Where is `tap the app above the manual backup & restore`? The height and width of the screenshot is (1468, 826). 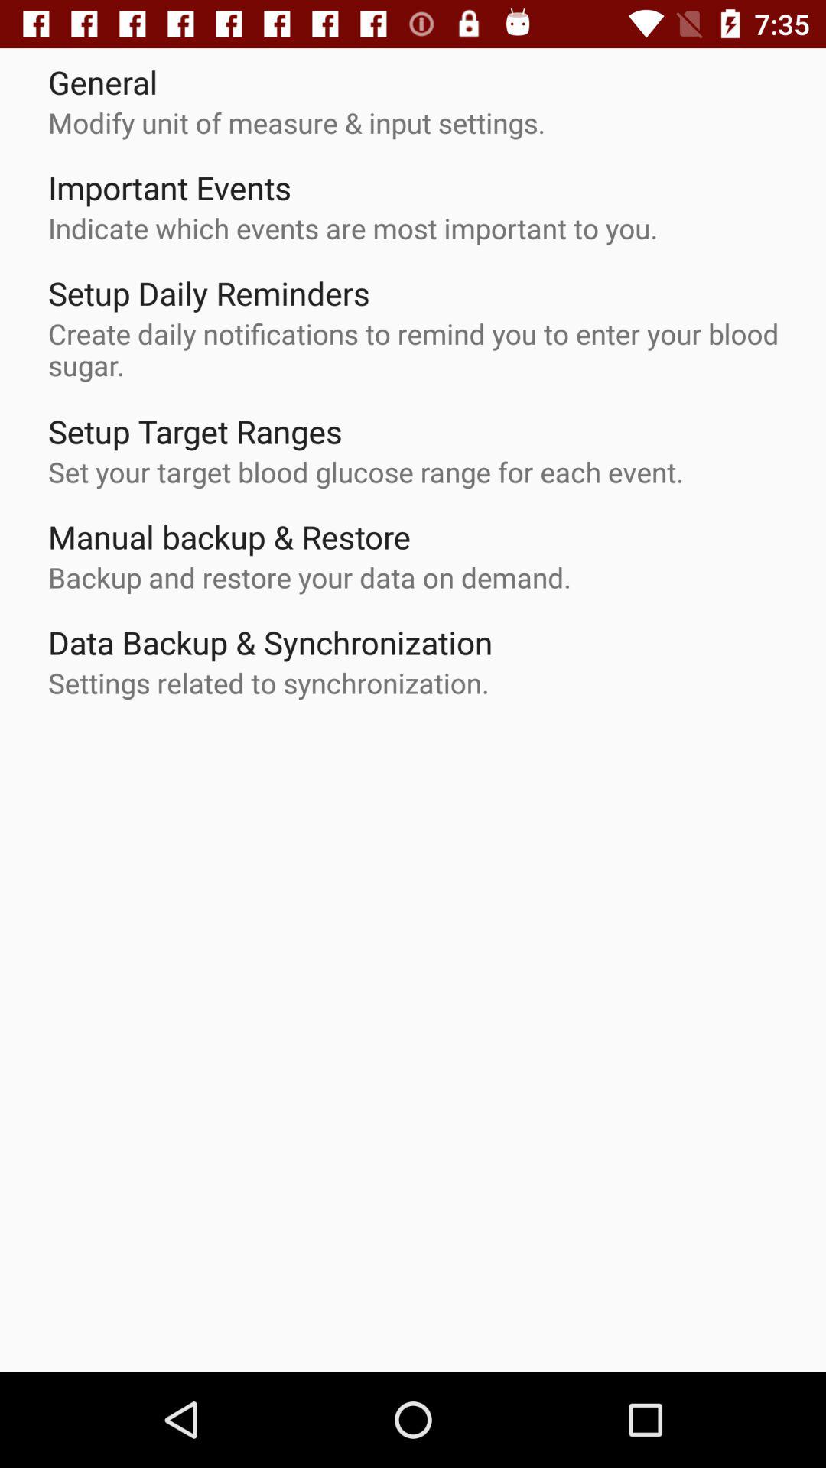
tap the app above the manual backup & restore is located at coordinates (366, 471).